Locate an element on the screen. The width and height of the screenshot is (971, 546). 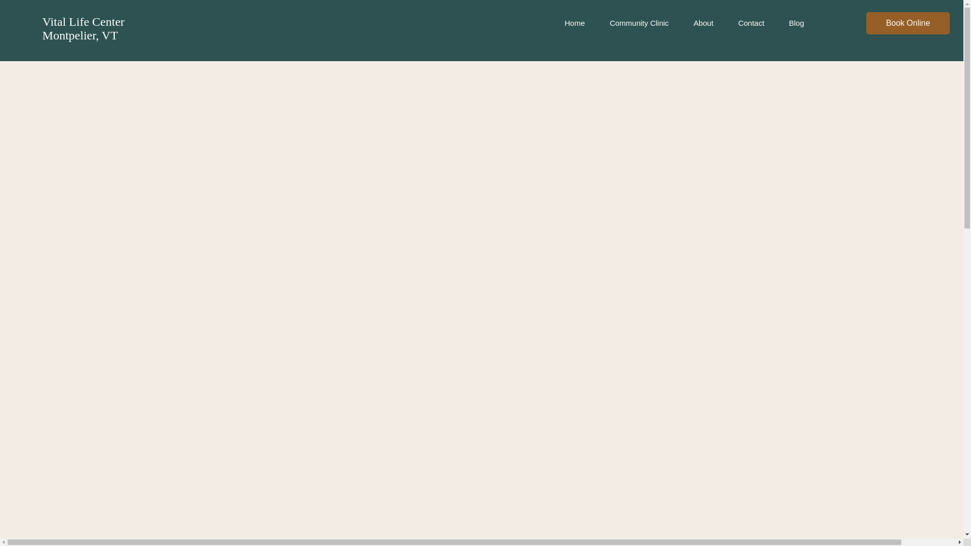
Blog is located at coordinates (797, 23).